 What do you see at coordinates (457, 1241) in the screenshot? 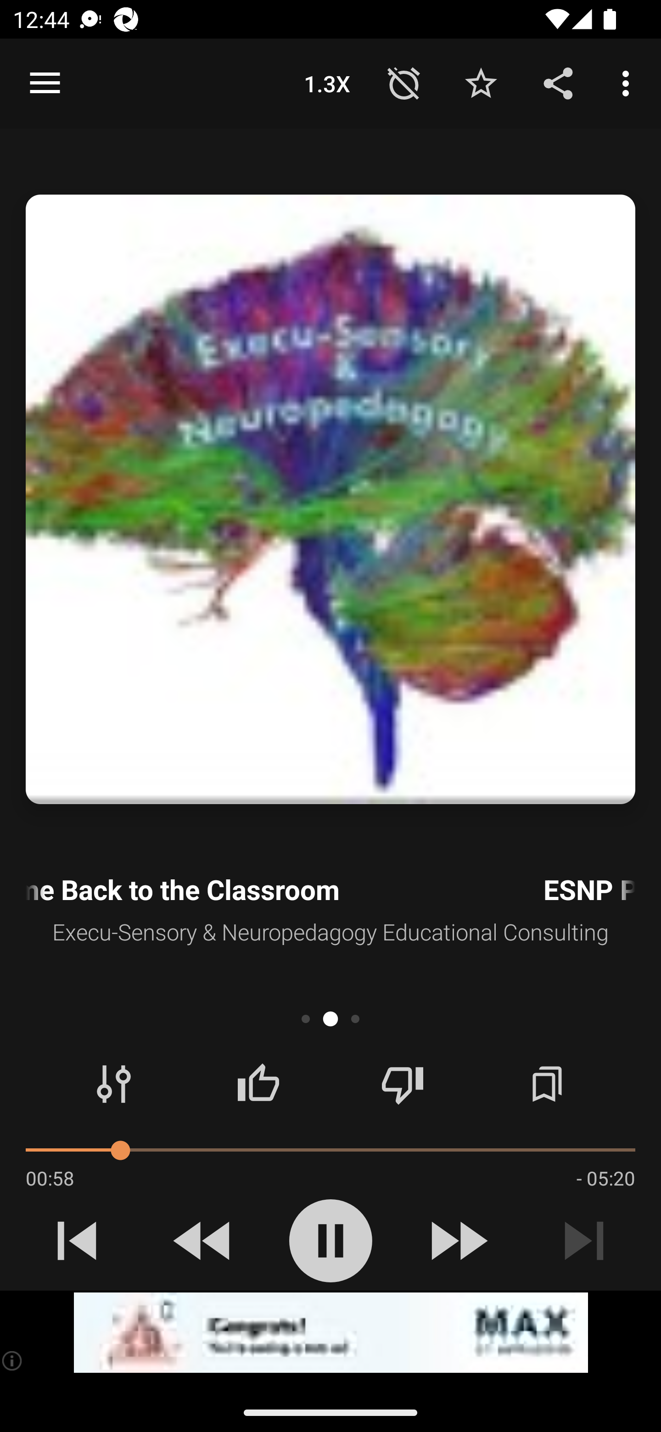
I see `Skip 30s forward` at bounding box center [457, 1241].